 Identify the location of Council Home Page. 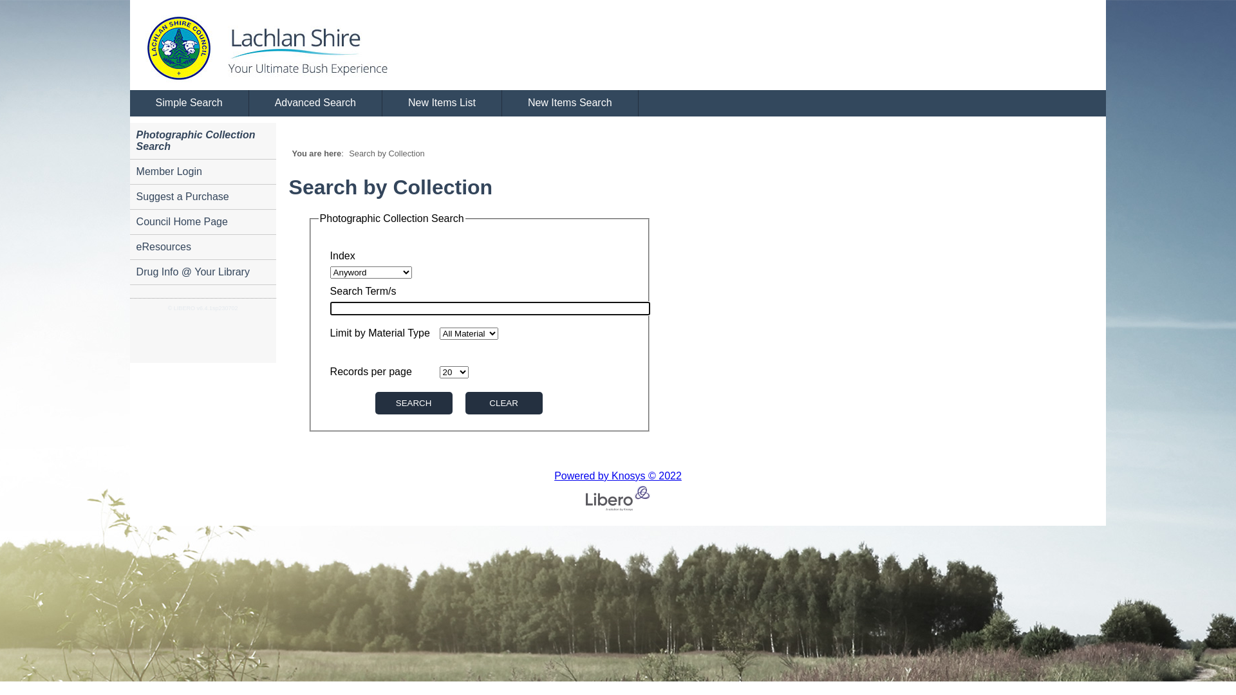
(203, 223).